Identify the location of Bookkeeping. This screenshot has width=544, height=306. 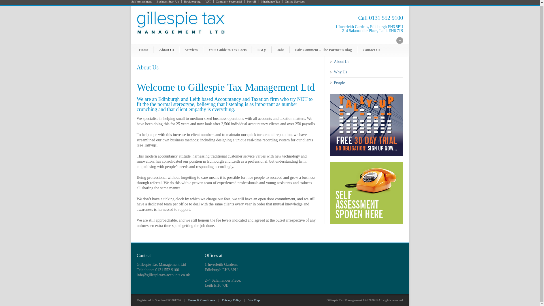
(192, 1).